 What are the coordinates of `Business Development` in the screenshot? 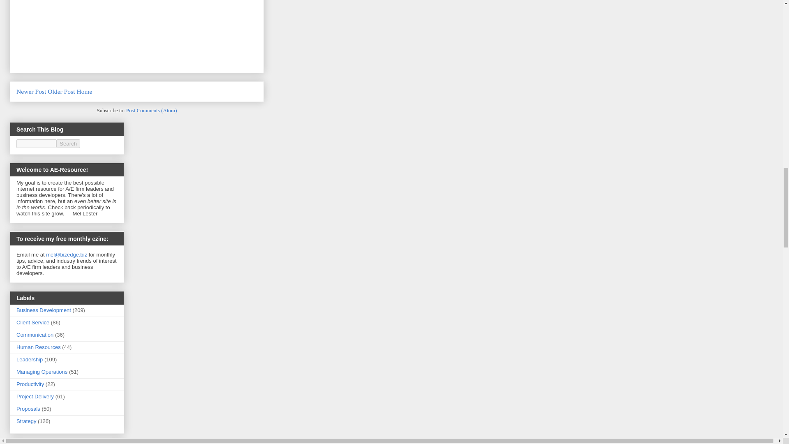 It's located at (44, 310).